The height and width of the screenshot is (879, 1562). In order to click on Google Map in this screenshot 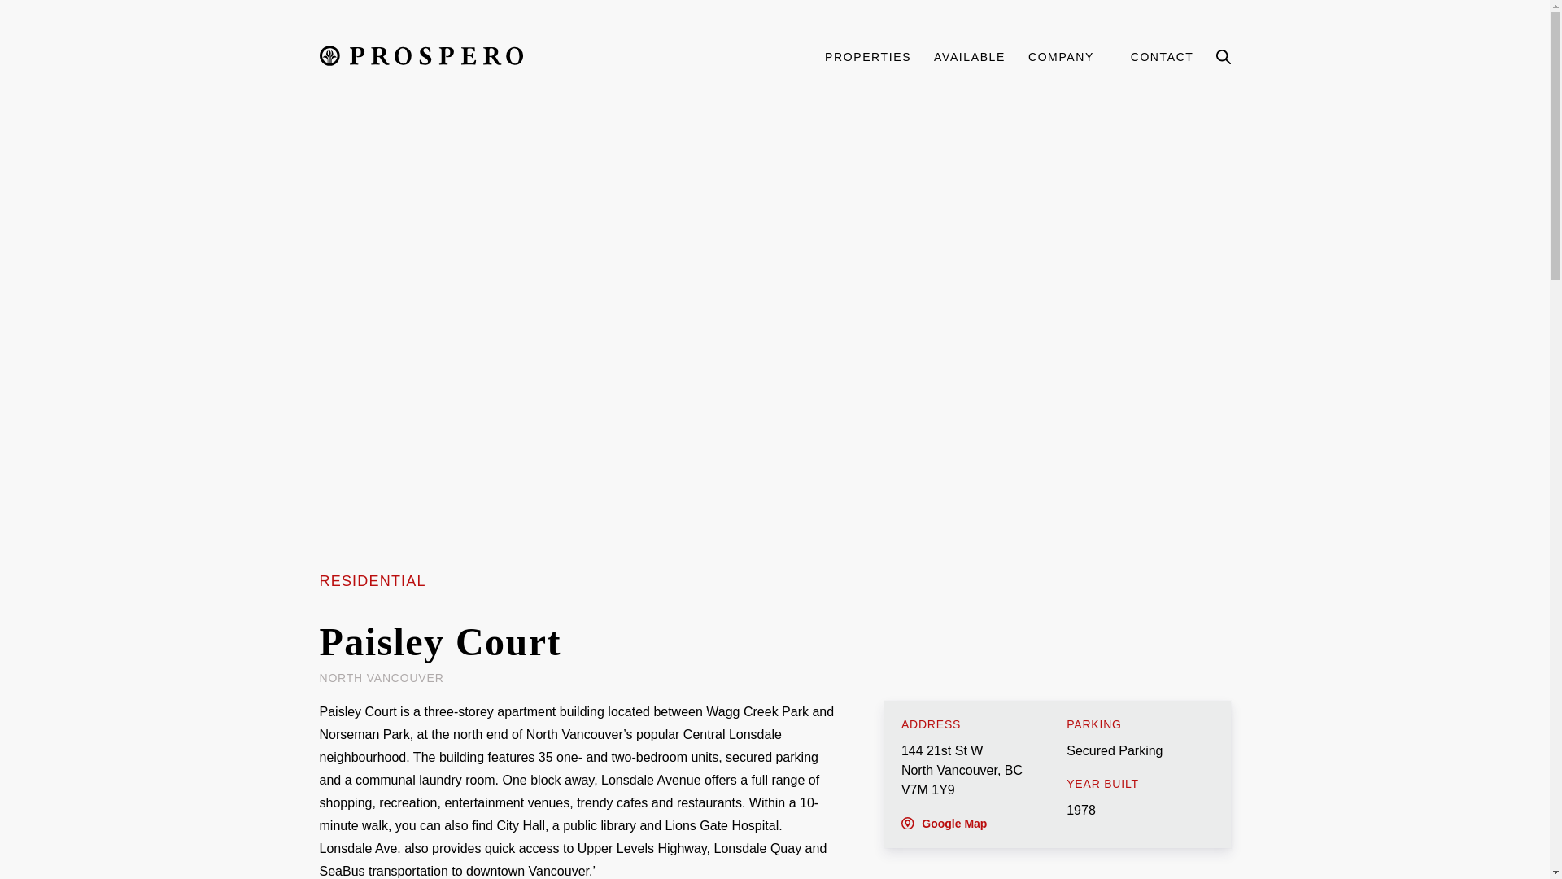, I will do `click(944, 824)`.